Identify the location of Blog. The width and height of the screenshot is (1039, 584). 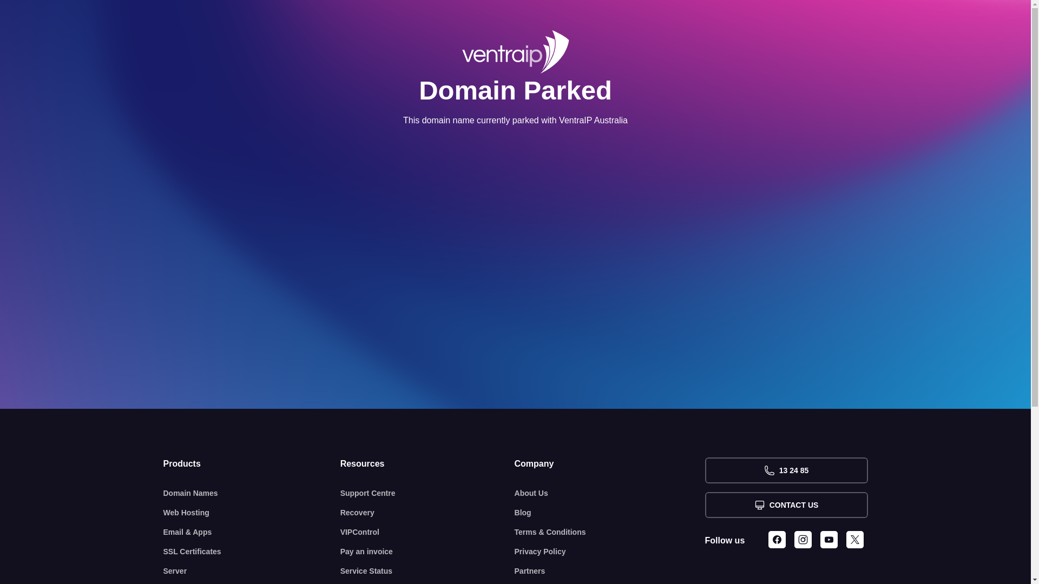
(610, 513).